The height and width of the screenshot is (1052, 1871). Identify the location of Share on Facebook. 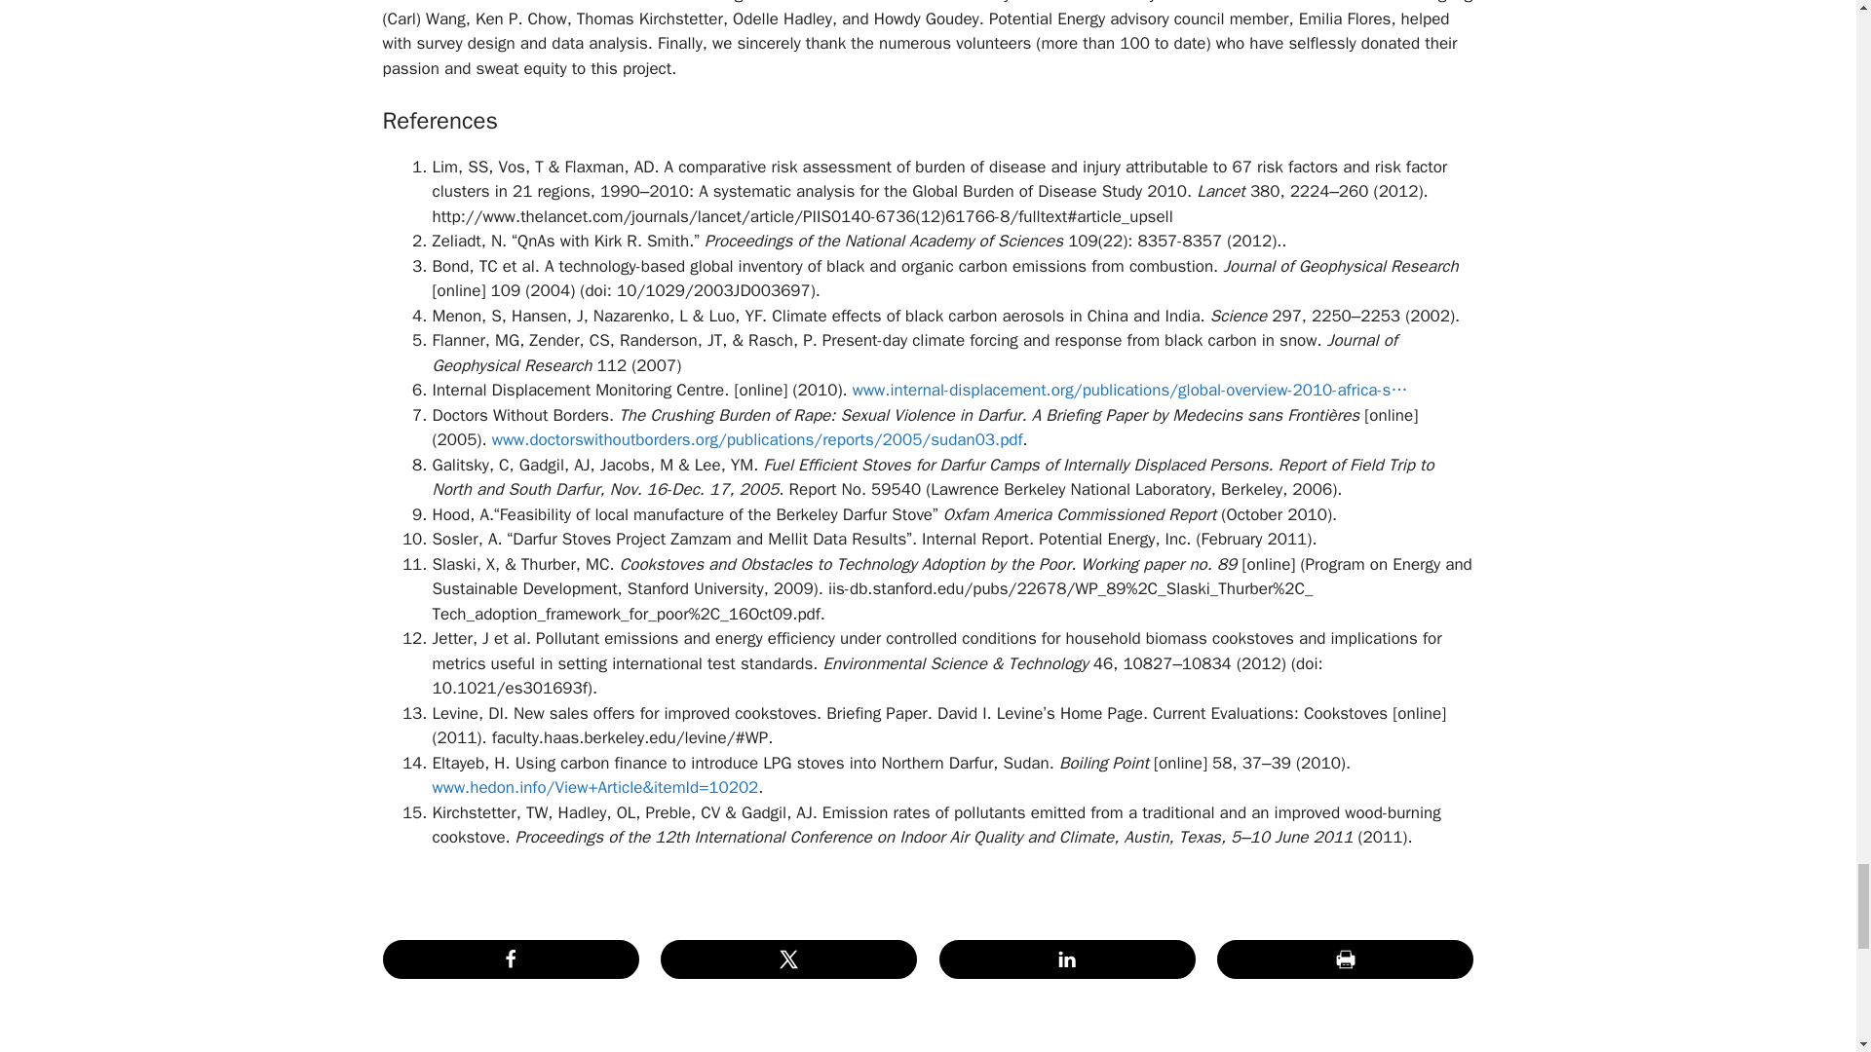
(509, 959).